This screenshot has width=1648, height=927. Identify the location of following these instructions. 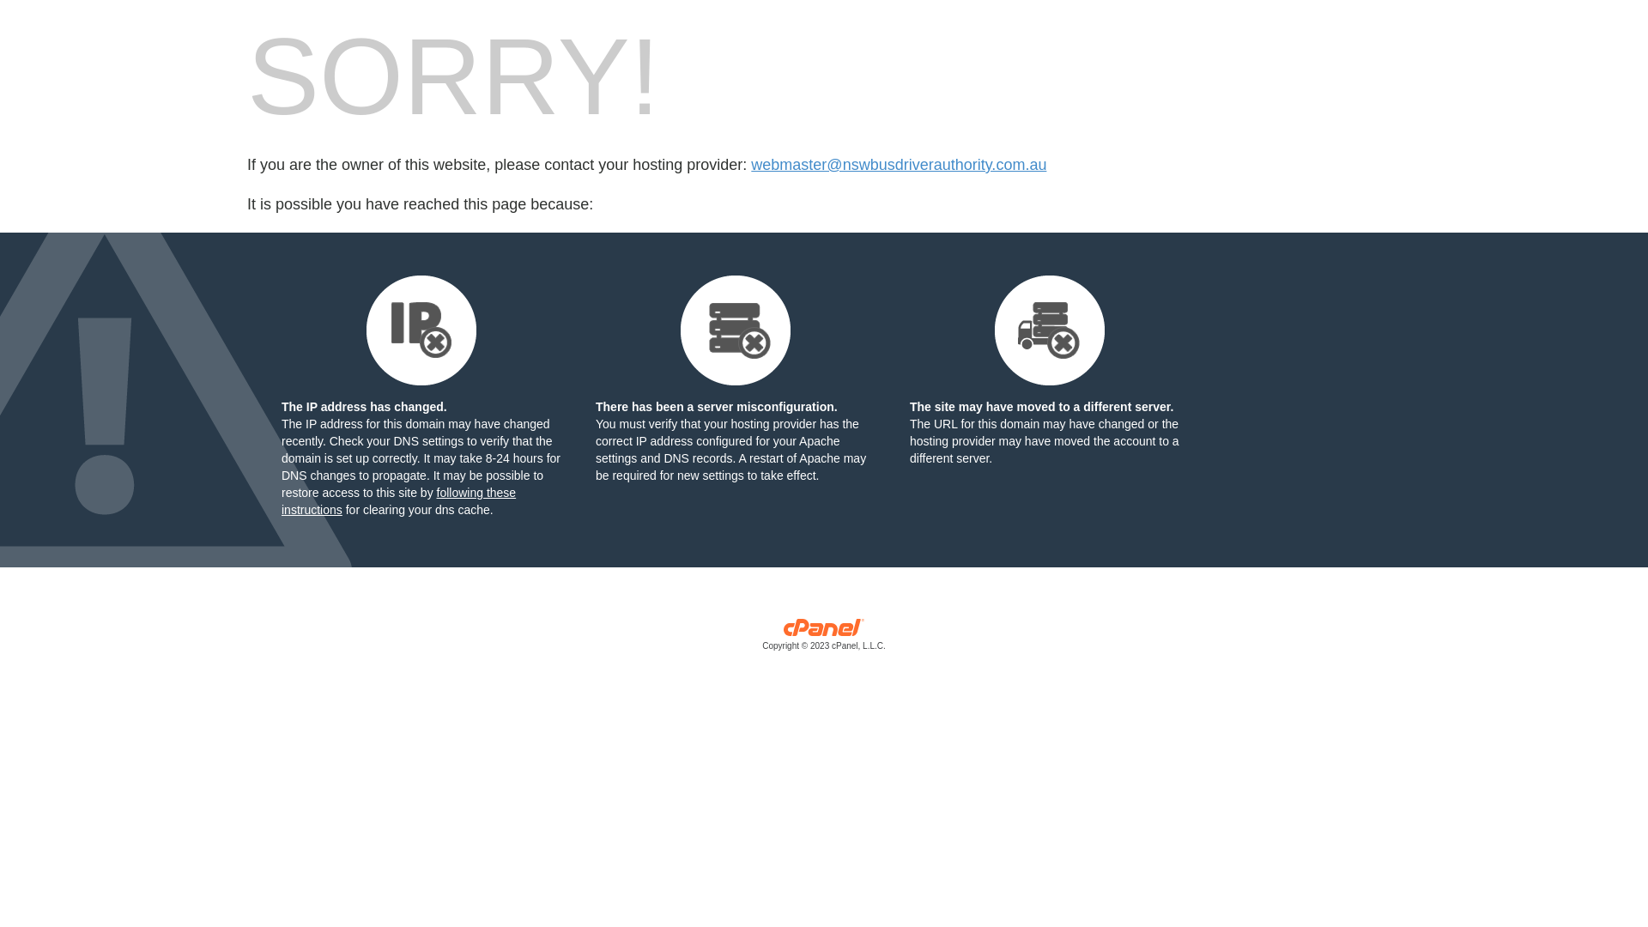
(398, 501).